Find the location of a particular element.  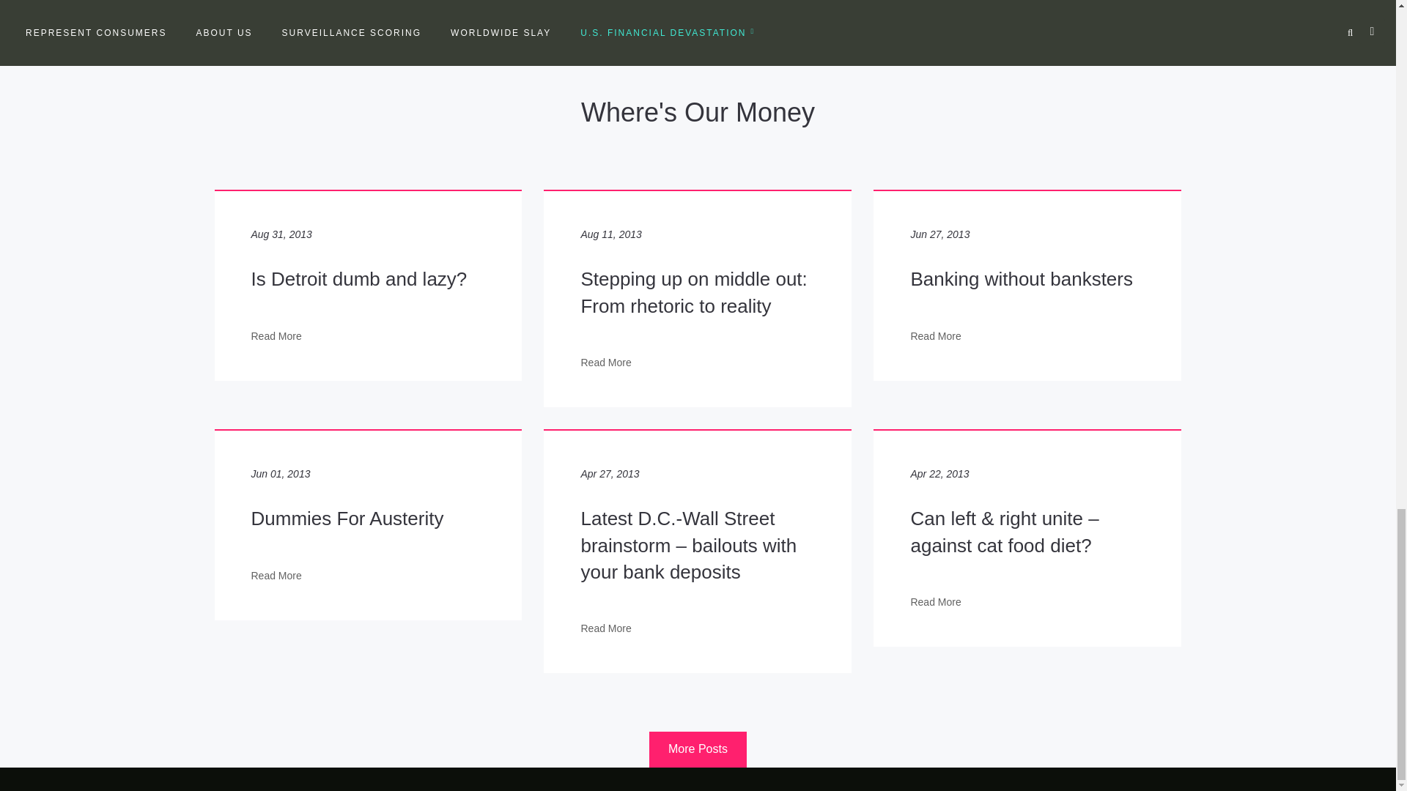

Read More is located at coordinates (276, 337).